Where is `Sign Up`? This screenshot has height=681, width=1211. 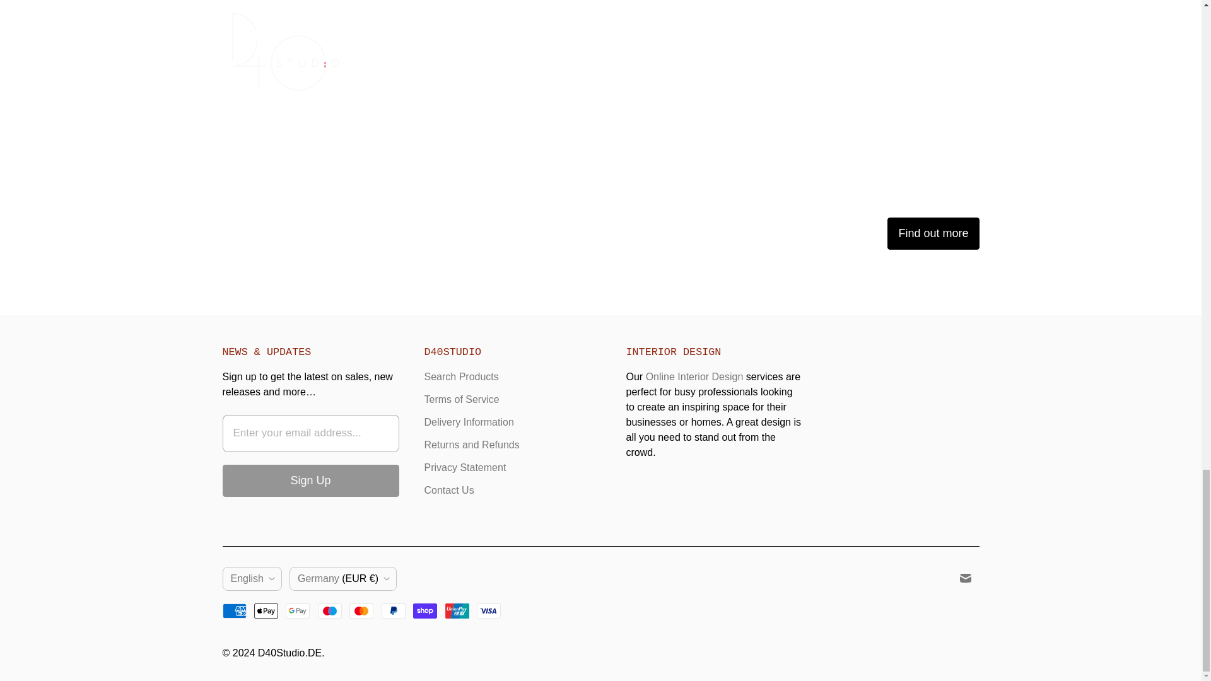
Sign Up is located at coordinates (310, 480).